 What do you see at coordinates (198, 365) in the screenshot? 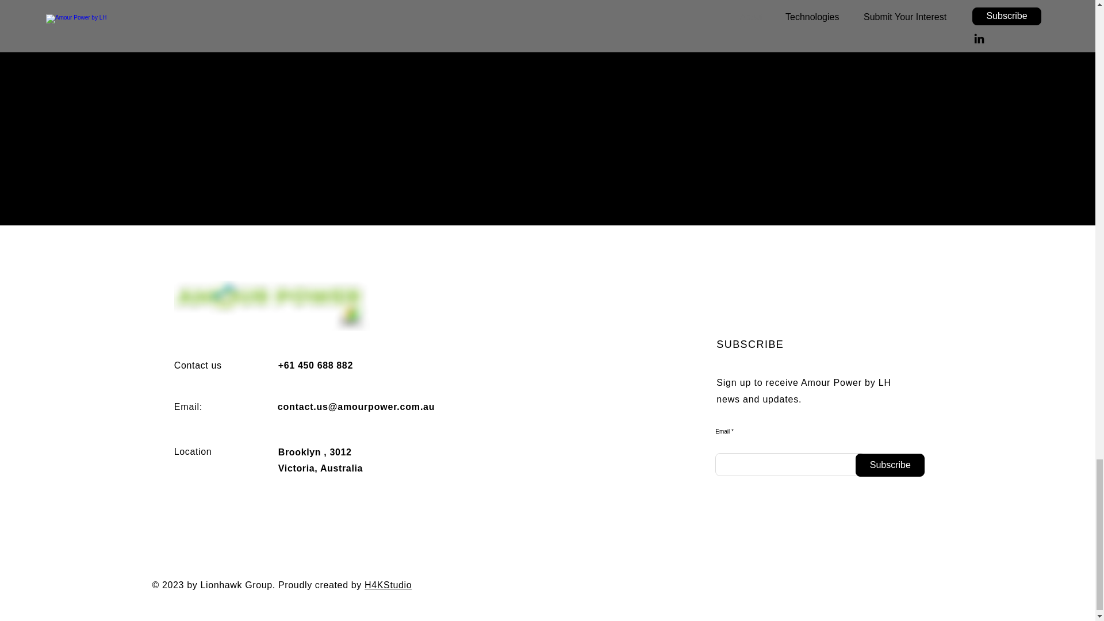
I see `Contact us` at bounding box center [198, 365].